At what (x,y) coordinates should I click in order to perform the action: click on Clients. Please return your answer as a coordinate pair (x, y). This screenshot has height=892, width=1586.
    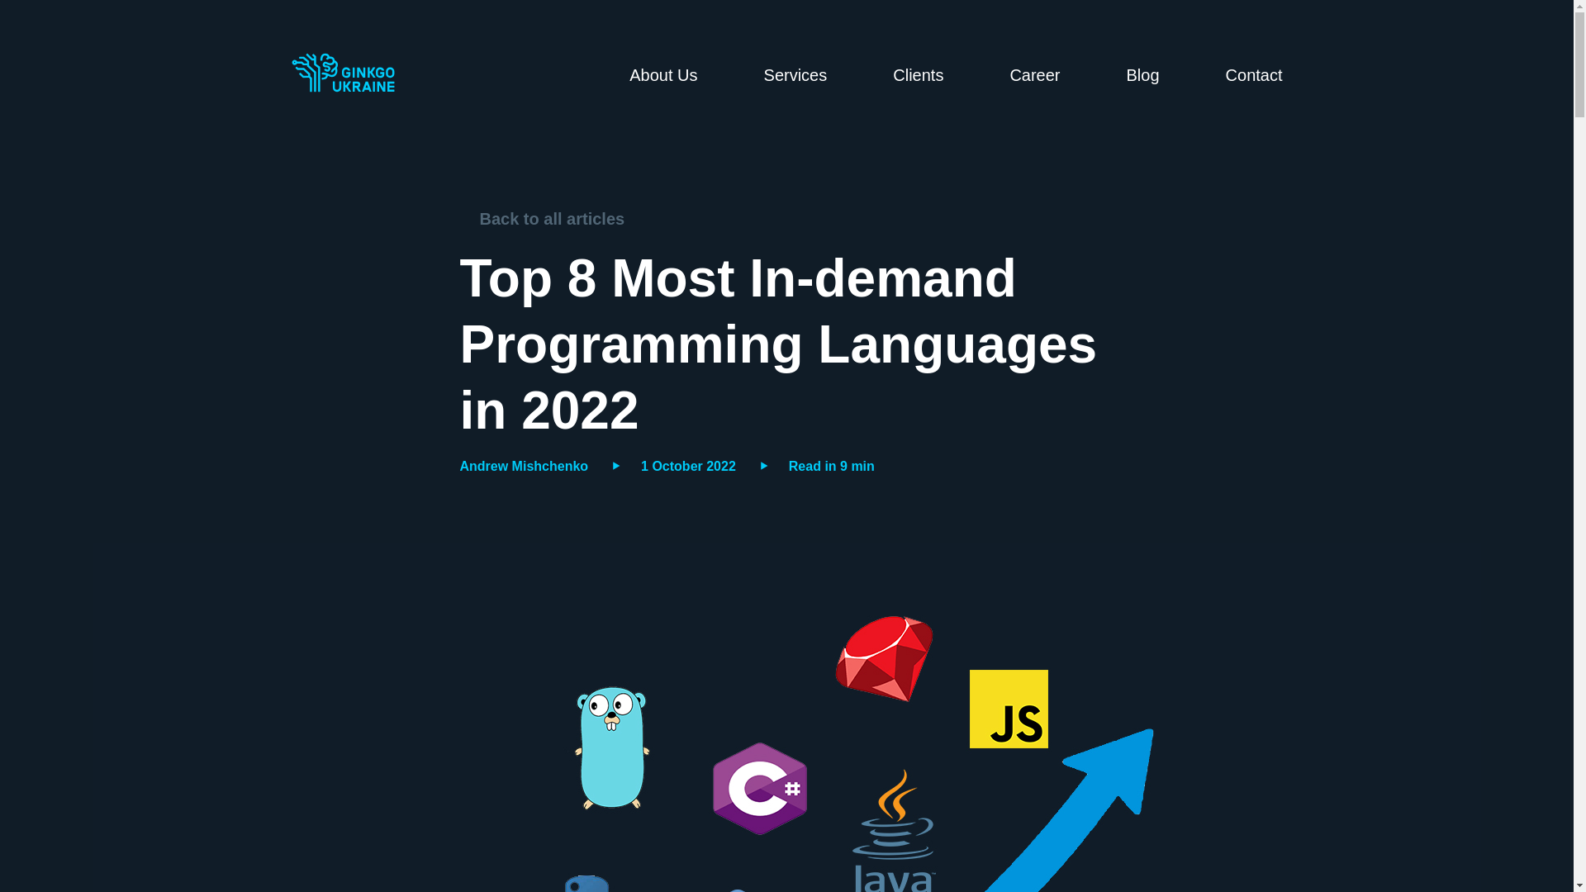
    Looking at the image, I should click on (918, 74).